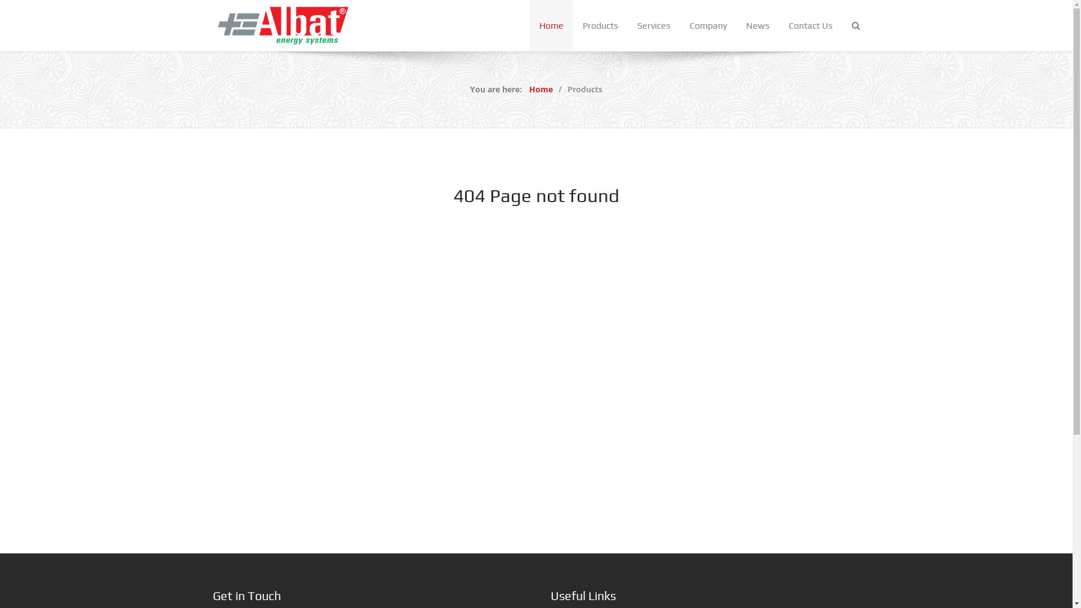 This screenshot has width=1081, height=608. I want to click on Paradise, so click(283, 25).